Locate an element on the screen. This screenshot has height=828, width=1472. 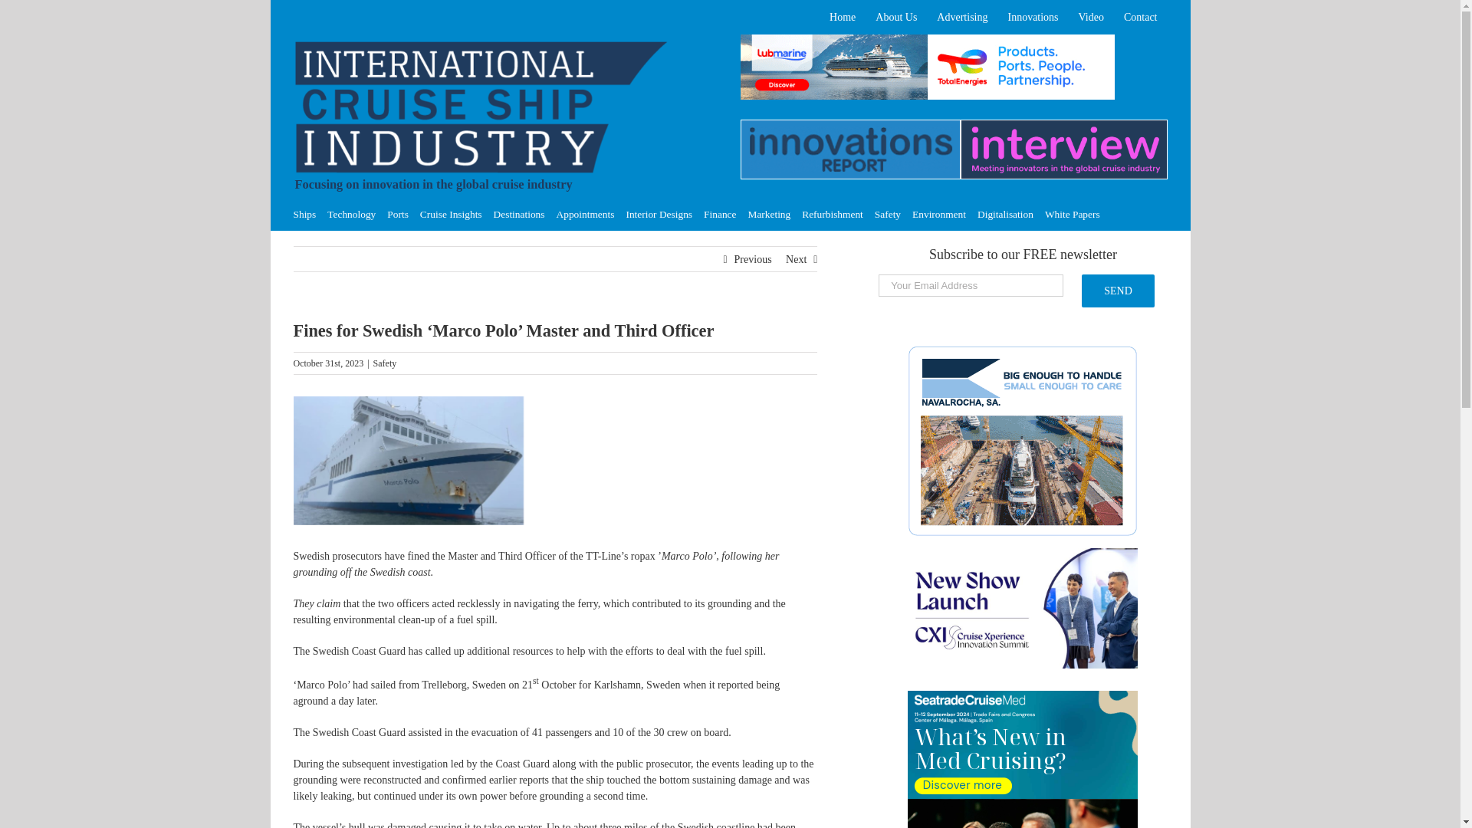
Finance is located at coordinates (719, 215).